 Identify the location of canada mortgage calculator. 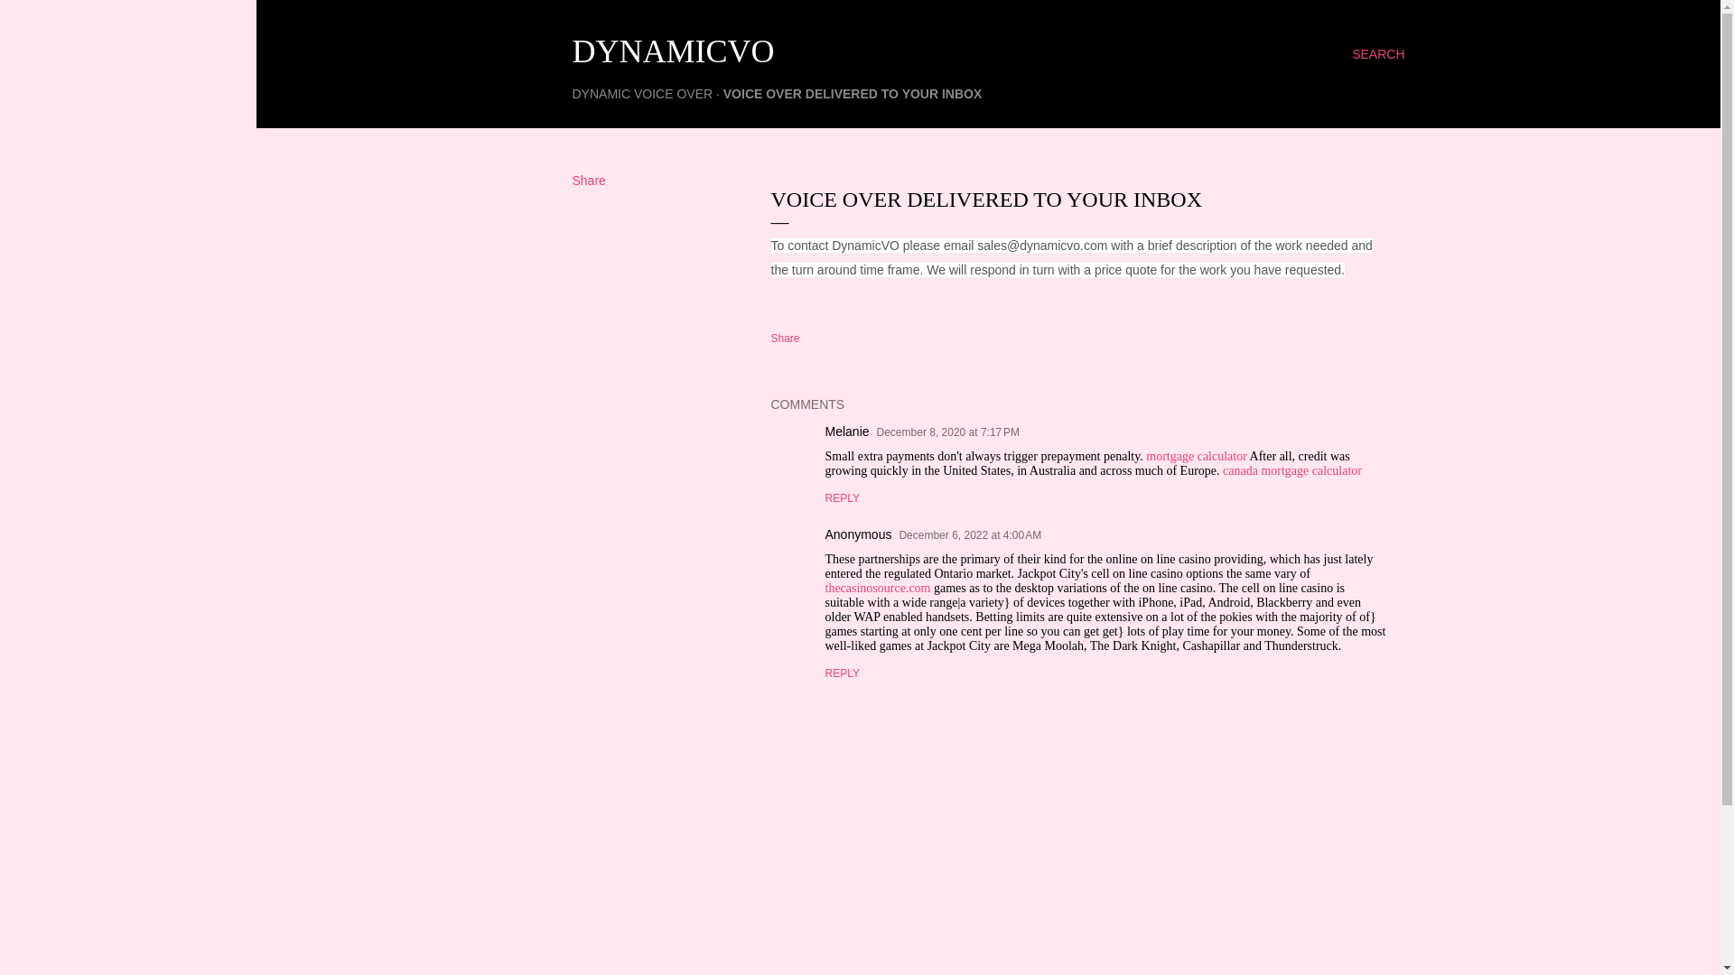
(1291, 471).